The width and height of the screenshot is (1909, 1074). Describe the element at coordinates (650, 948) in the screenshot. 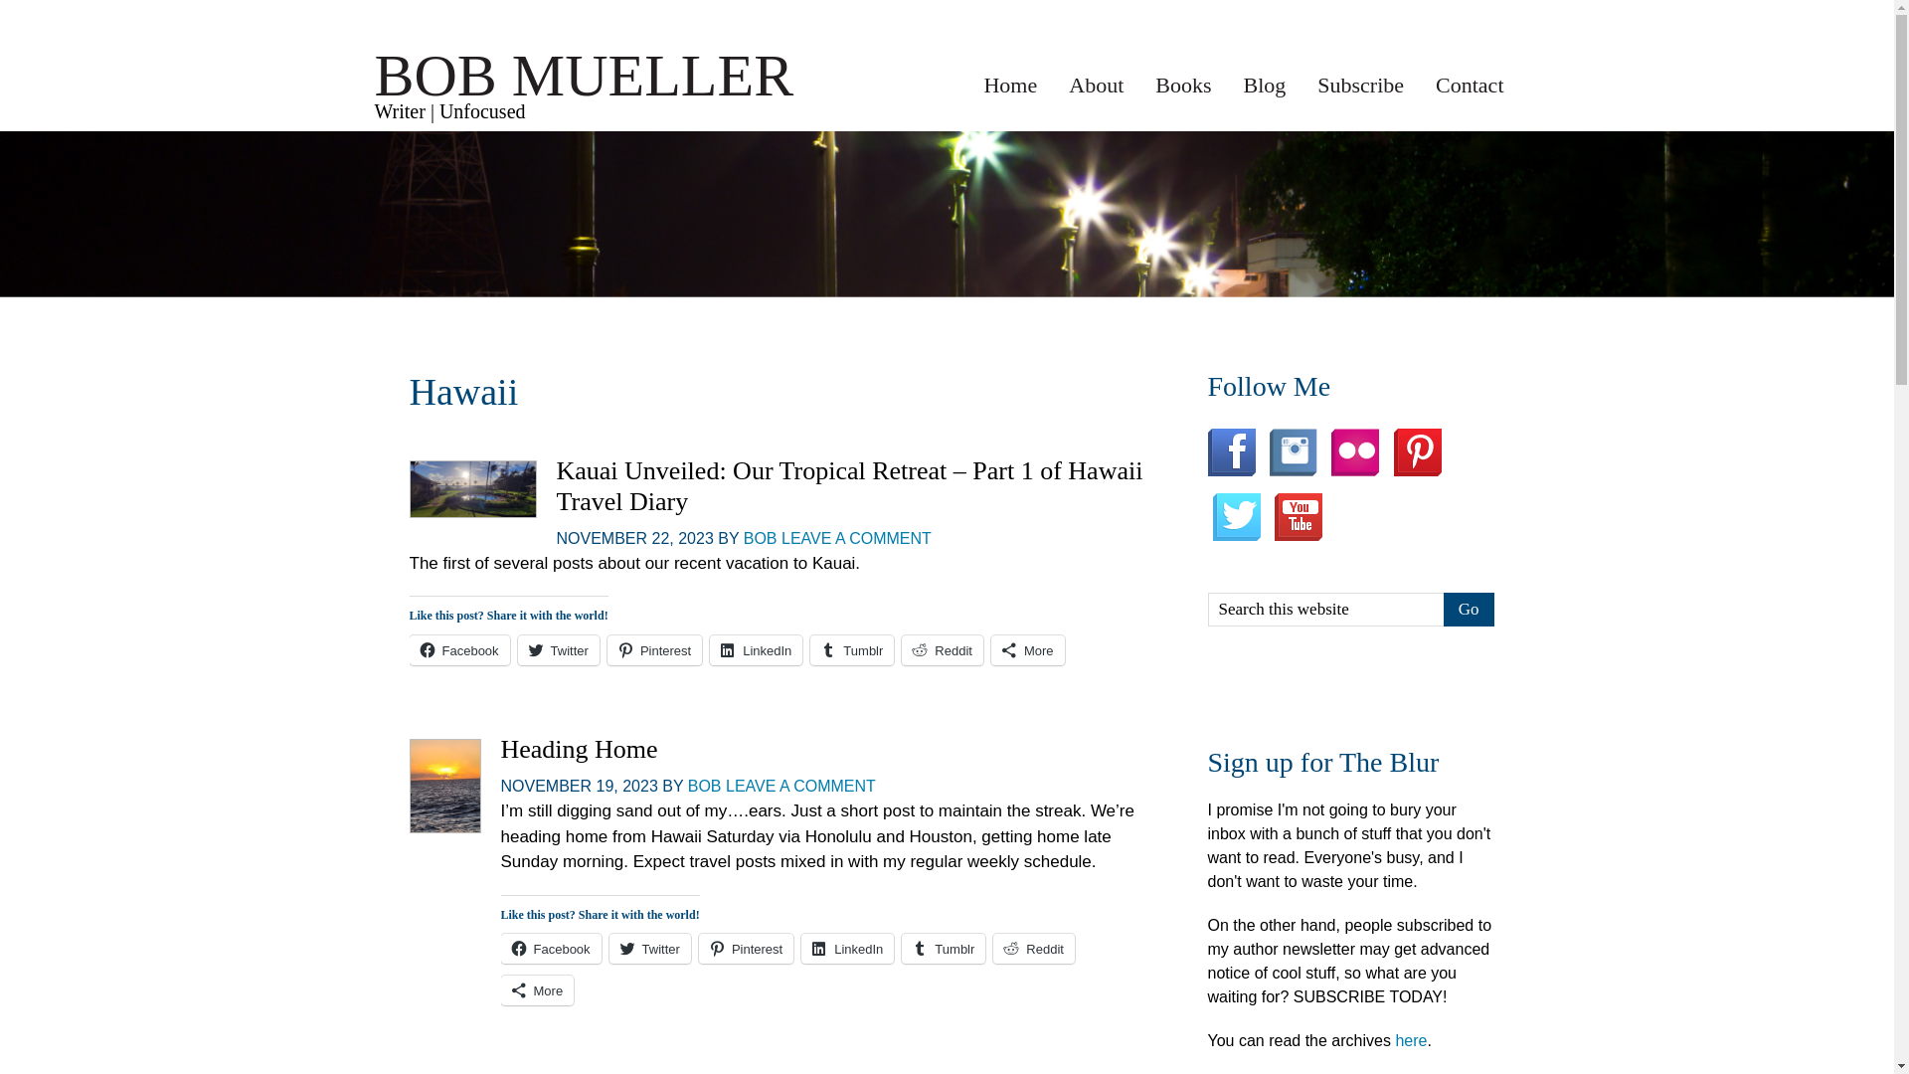

I see `Click to share on Twitter` at that location.